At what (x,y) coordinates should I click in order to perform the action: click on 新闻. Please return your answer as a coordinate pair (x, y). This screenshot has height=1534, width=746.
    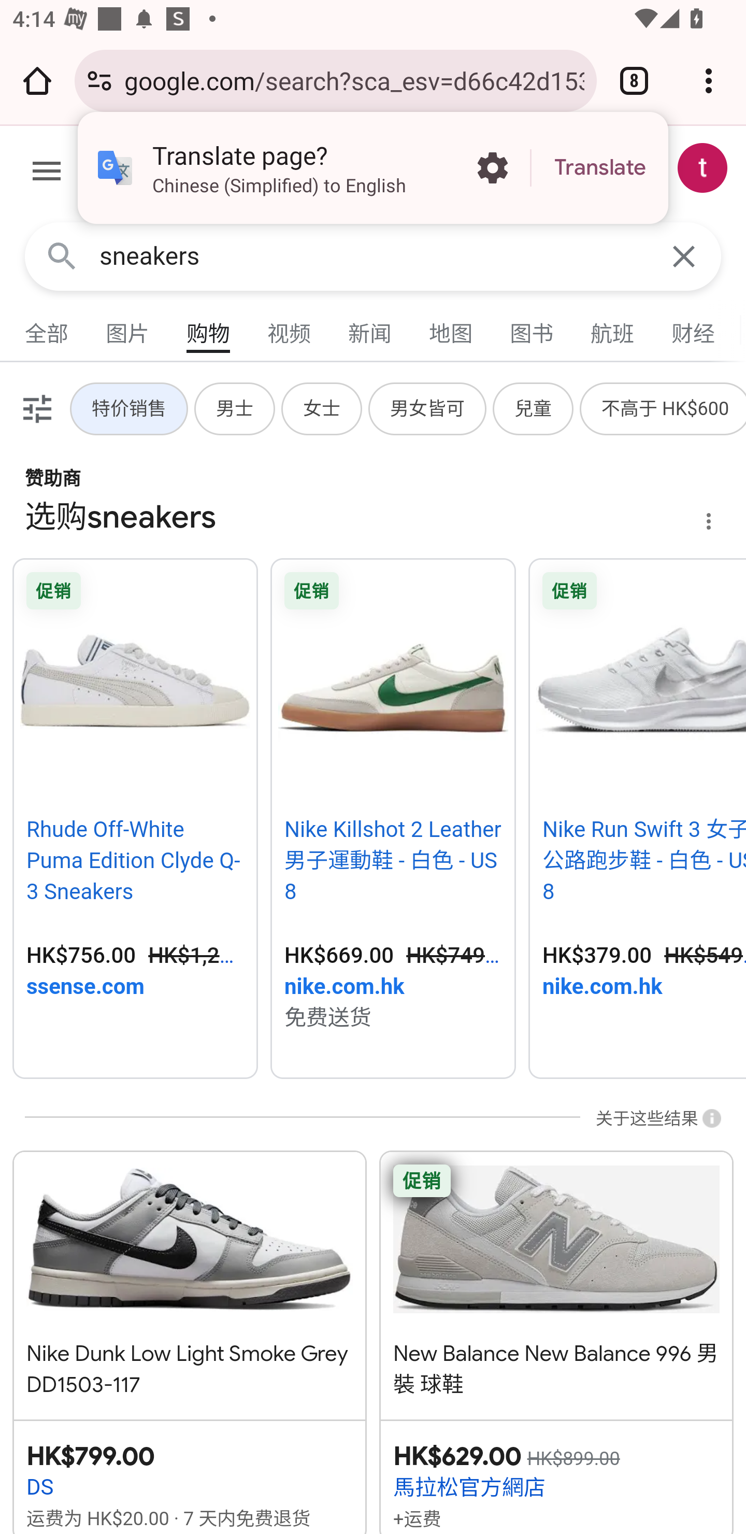
    Looking at the image, I should click on (370, 330).